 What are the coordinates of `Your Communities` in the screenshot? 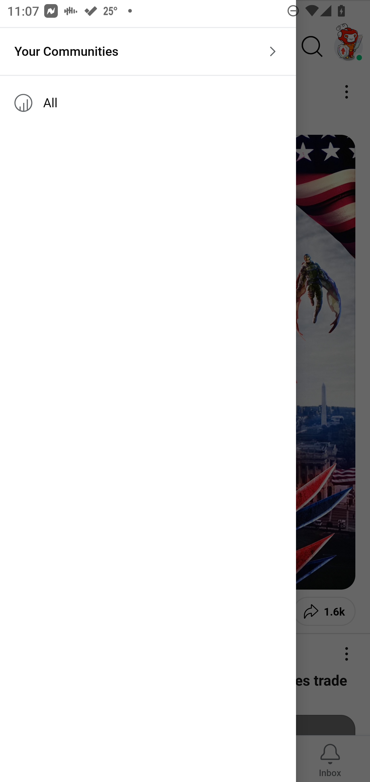 It's located at (148, 51).